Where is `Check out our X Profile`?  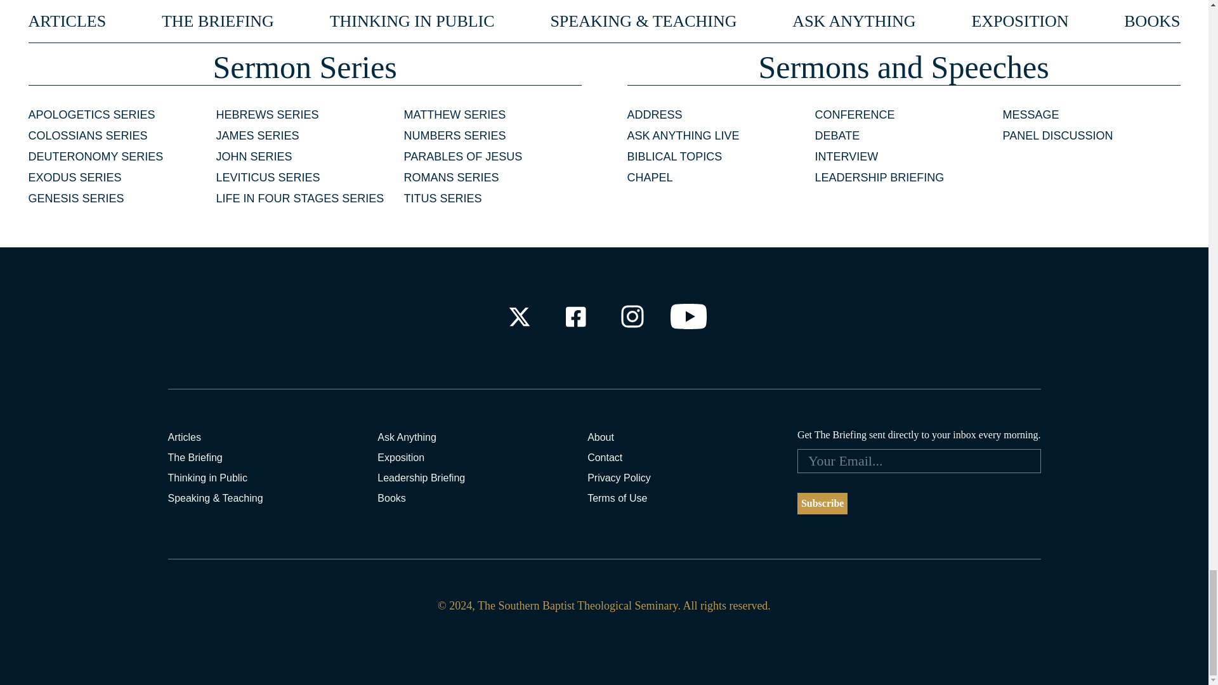 Check out our X Profile is located at coordinates (519, 316).